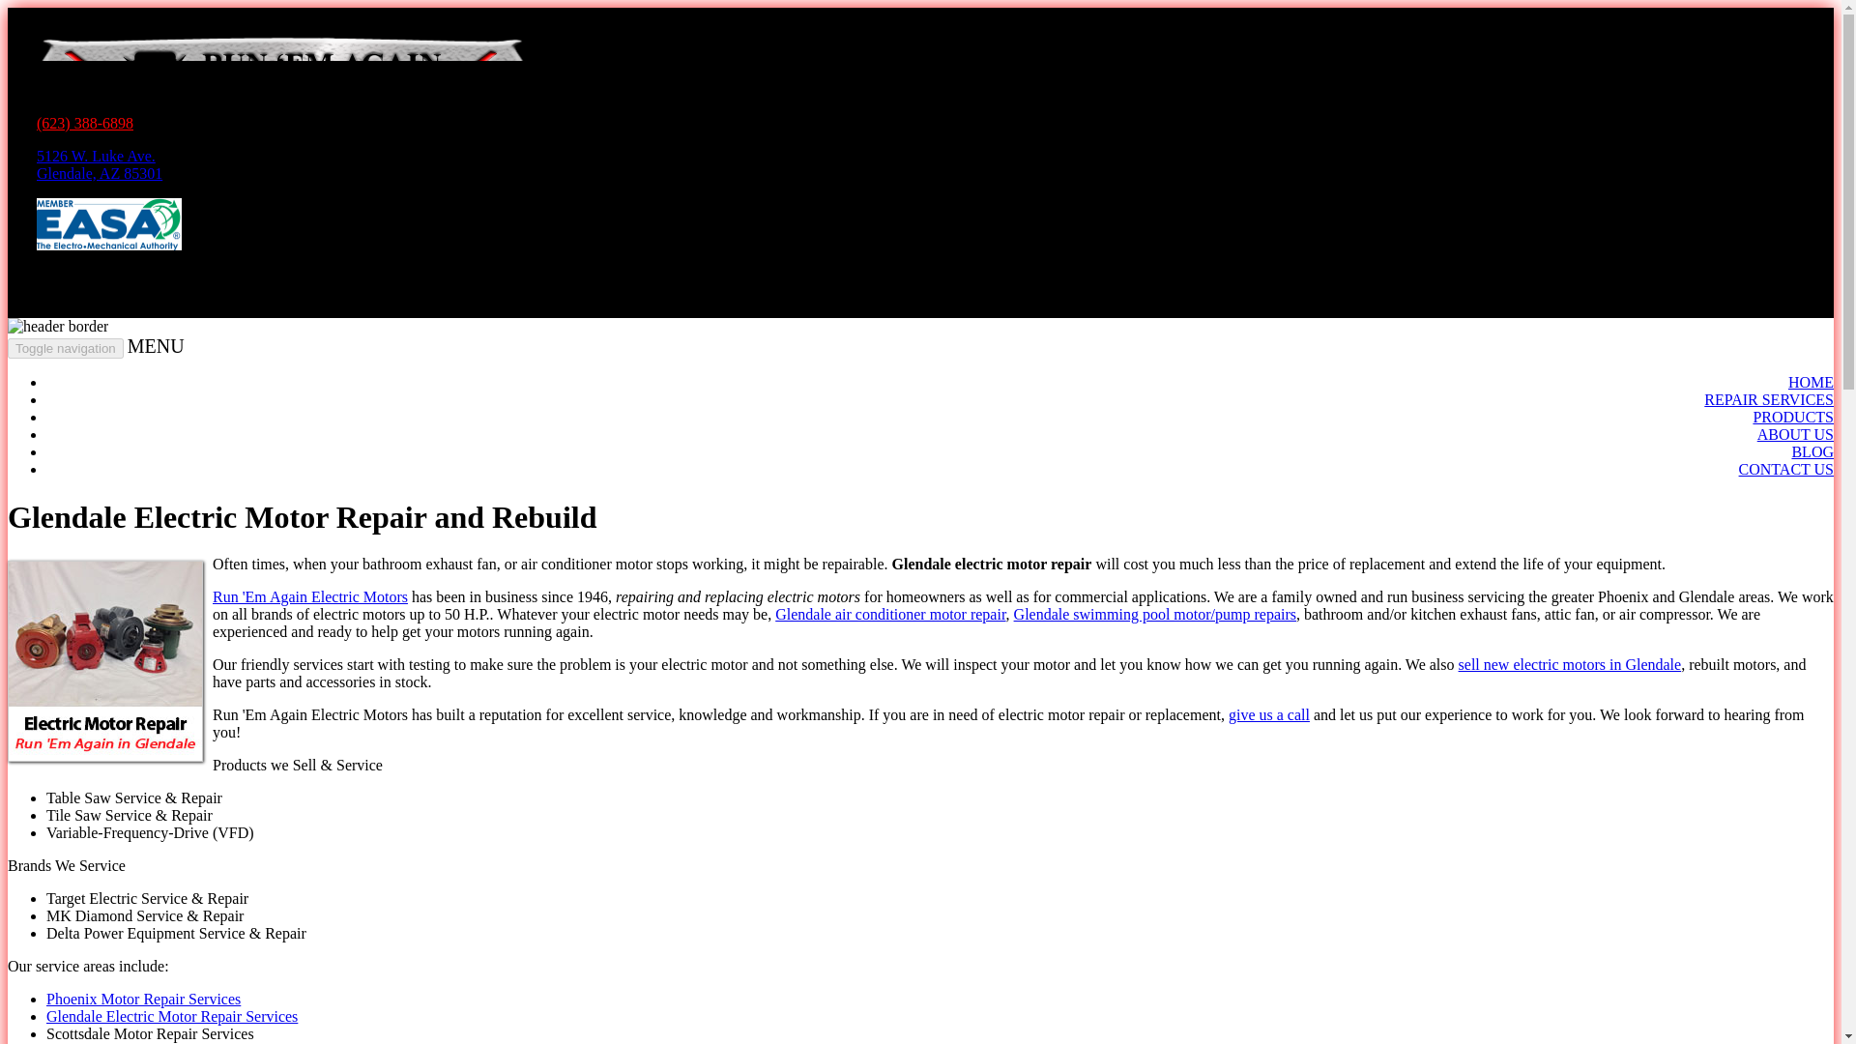  What do you see at coordinates (890, 614) in the screenshot?
I see `Toggle navigation` at bounding box center [890, 614].